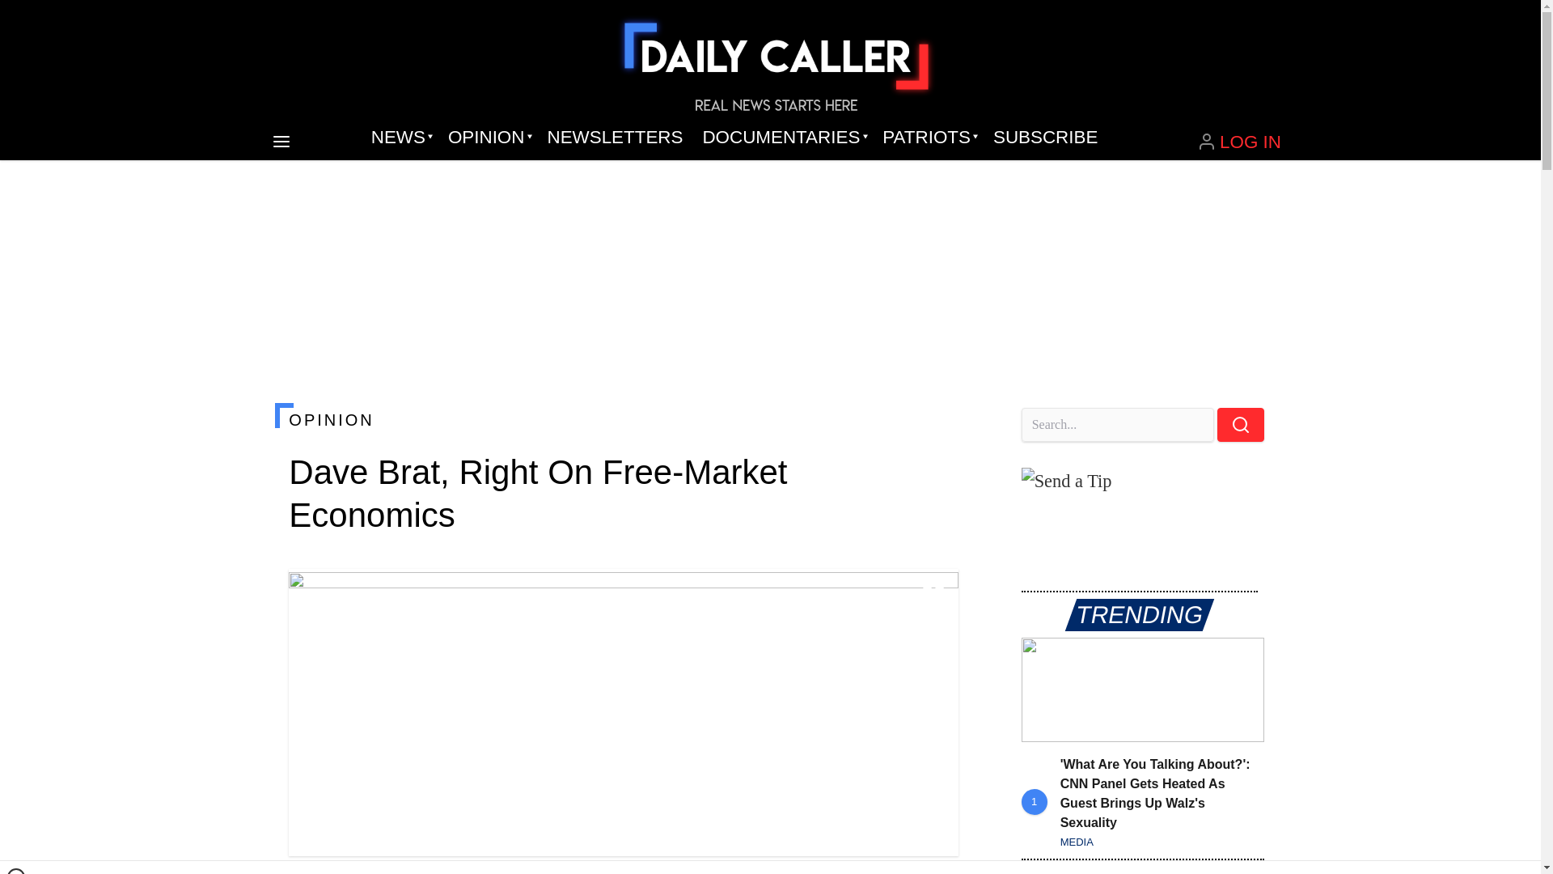  Describe the element at coordinates (1045, 138) in the screenshot. I see `SUBSCRIBE` at that location.